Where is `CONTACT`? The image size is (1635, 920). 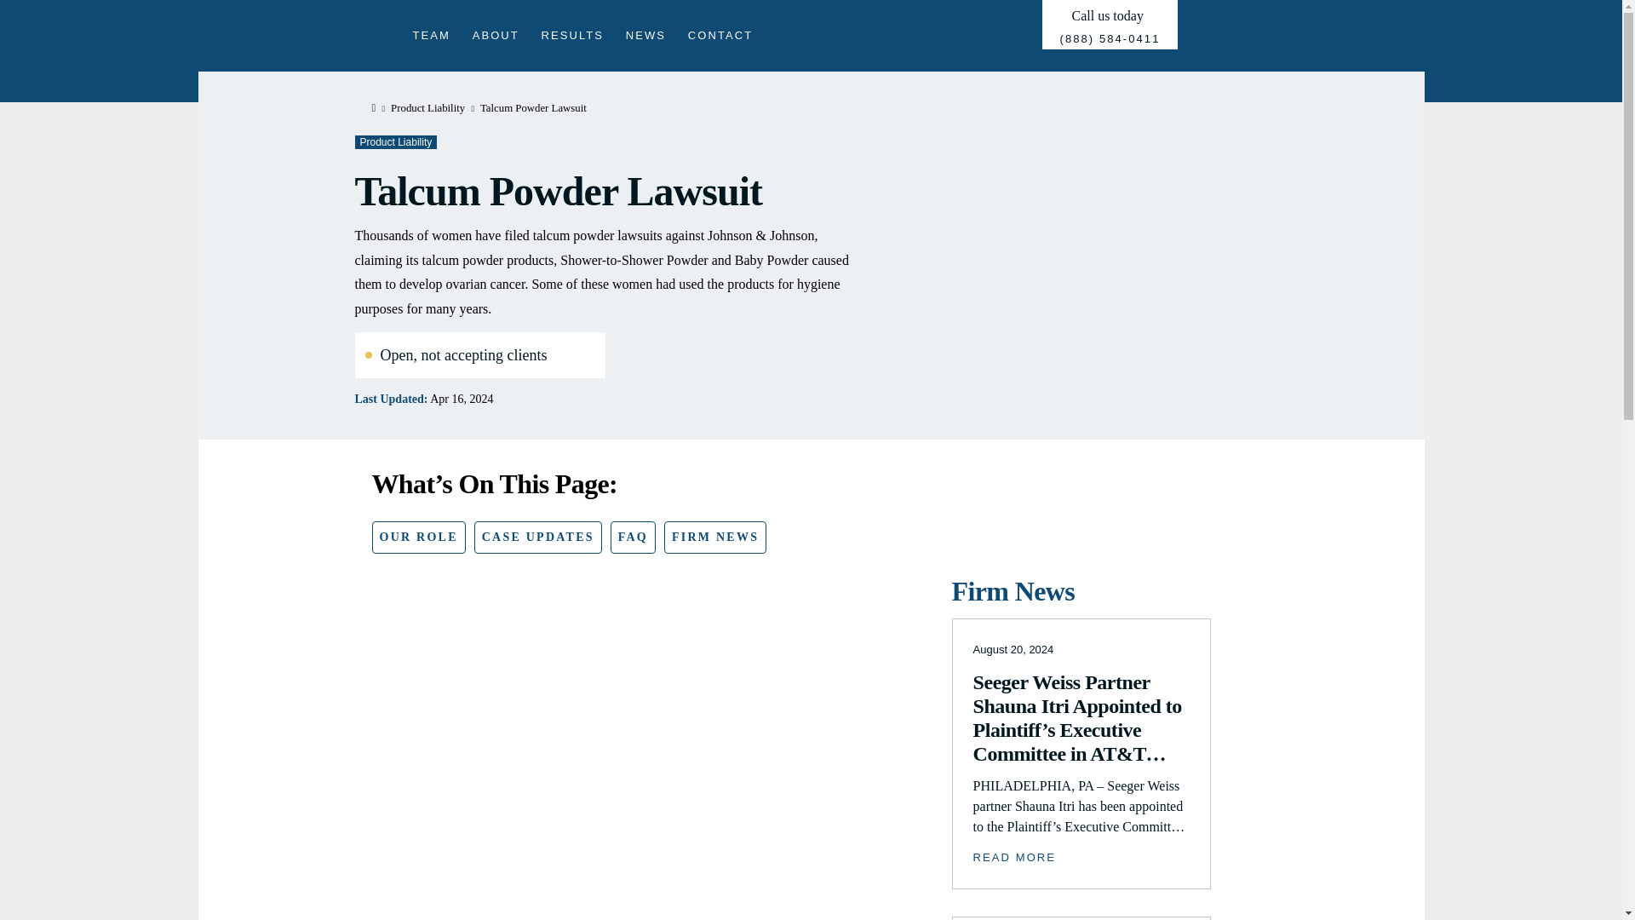 CONTACT is located at coordinates (720, 34).